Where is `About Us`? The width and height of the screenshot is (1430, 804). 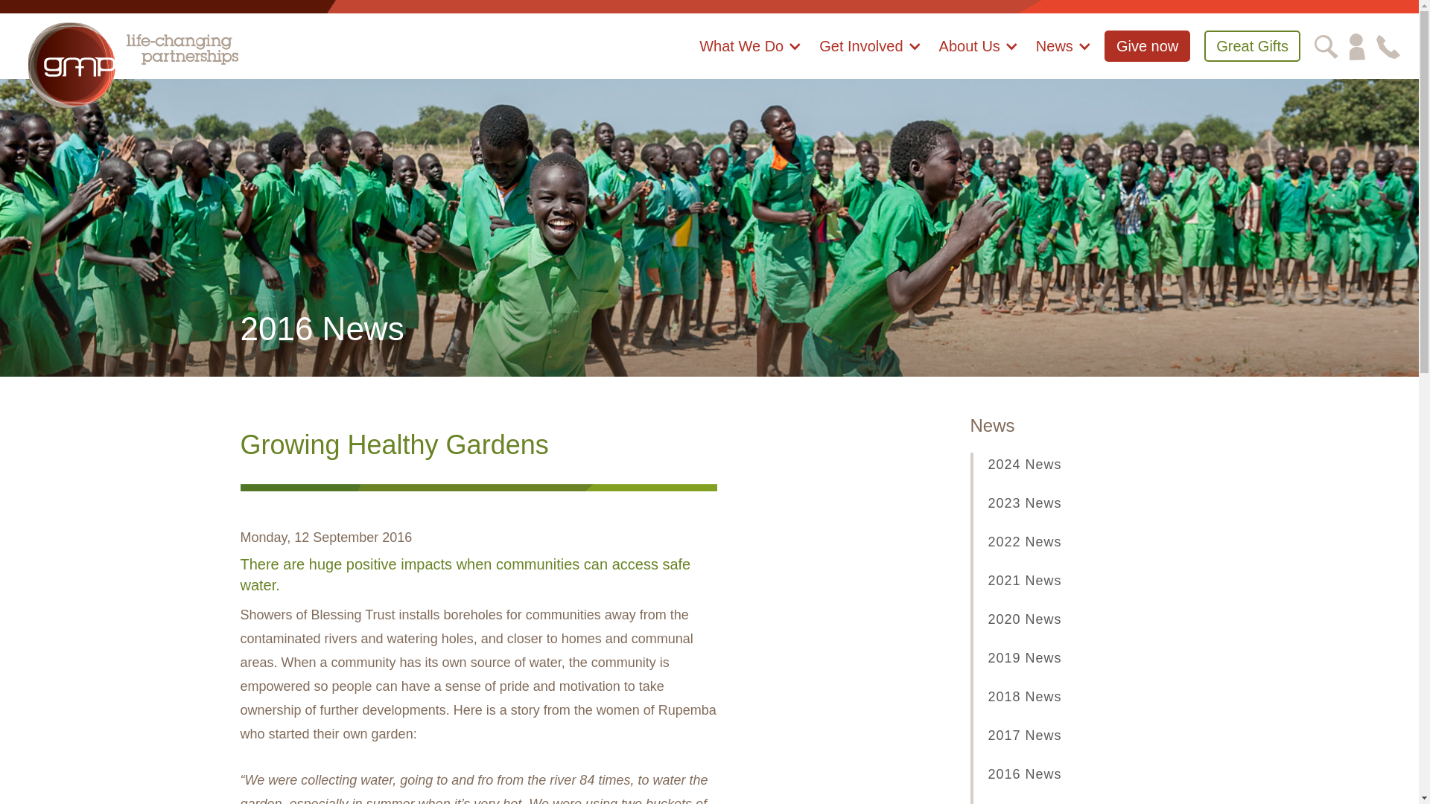 About Us is located at coordinates (979, 54).